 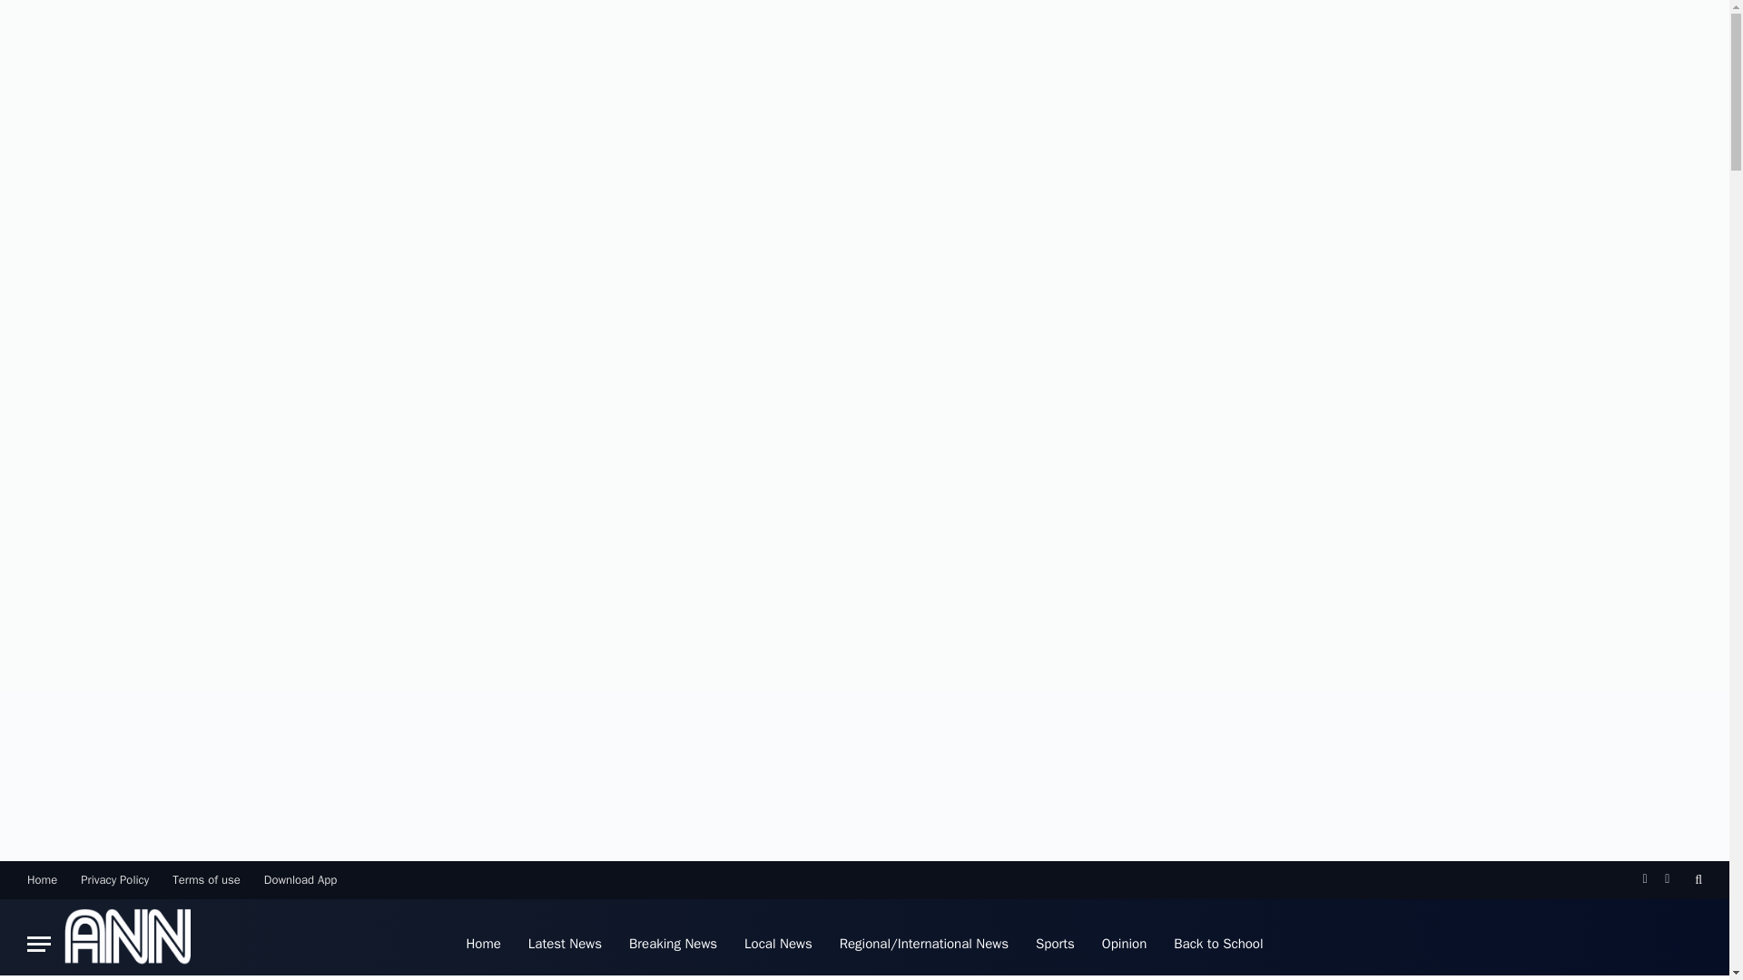 What do you see at coordinates (1218, 939) in the screenshot?
I see `Back to School` at bounding box center [1218, 939].